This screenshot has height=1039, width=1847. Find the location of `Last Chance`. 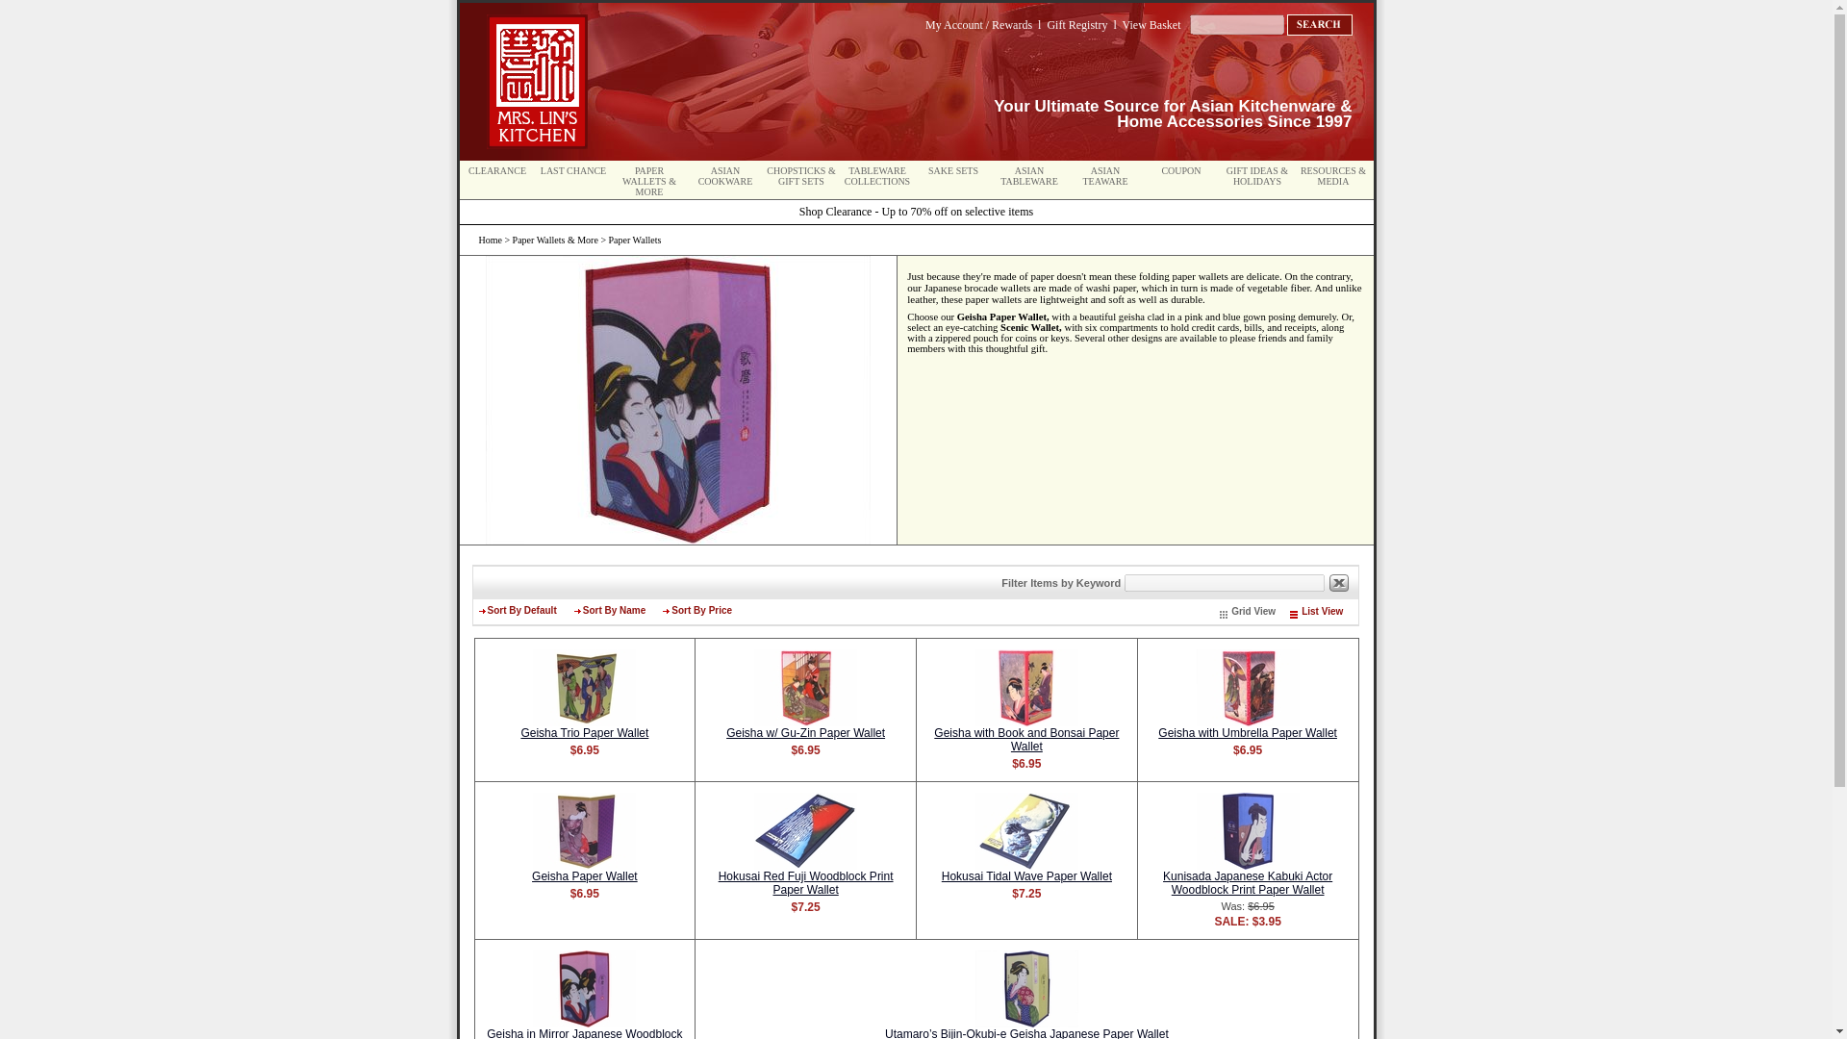

Last Chance is located at coordinates (573, 169).